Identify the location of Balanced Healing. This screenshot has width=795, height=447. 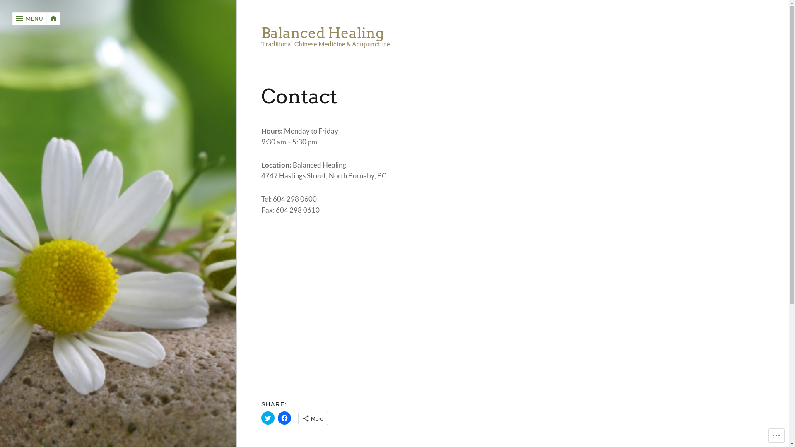
(431, 33).